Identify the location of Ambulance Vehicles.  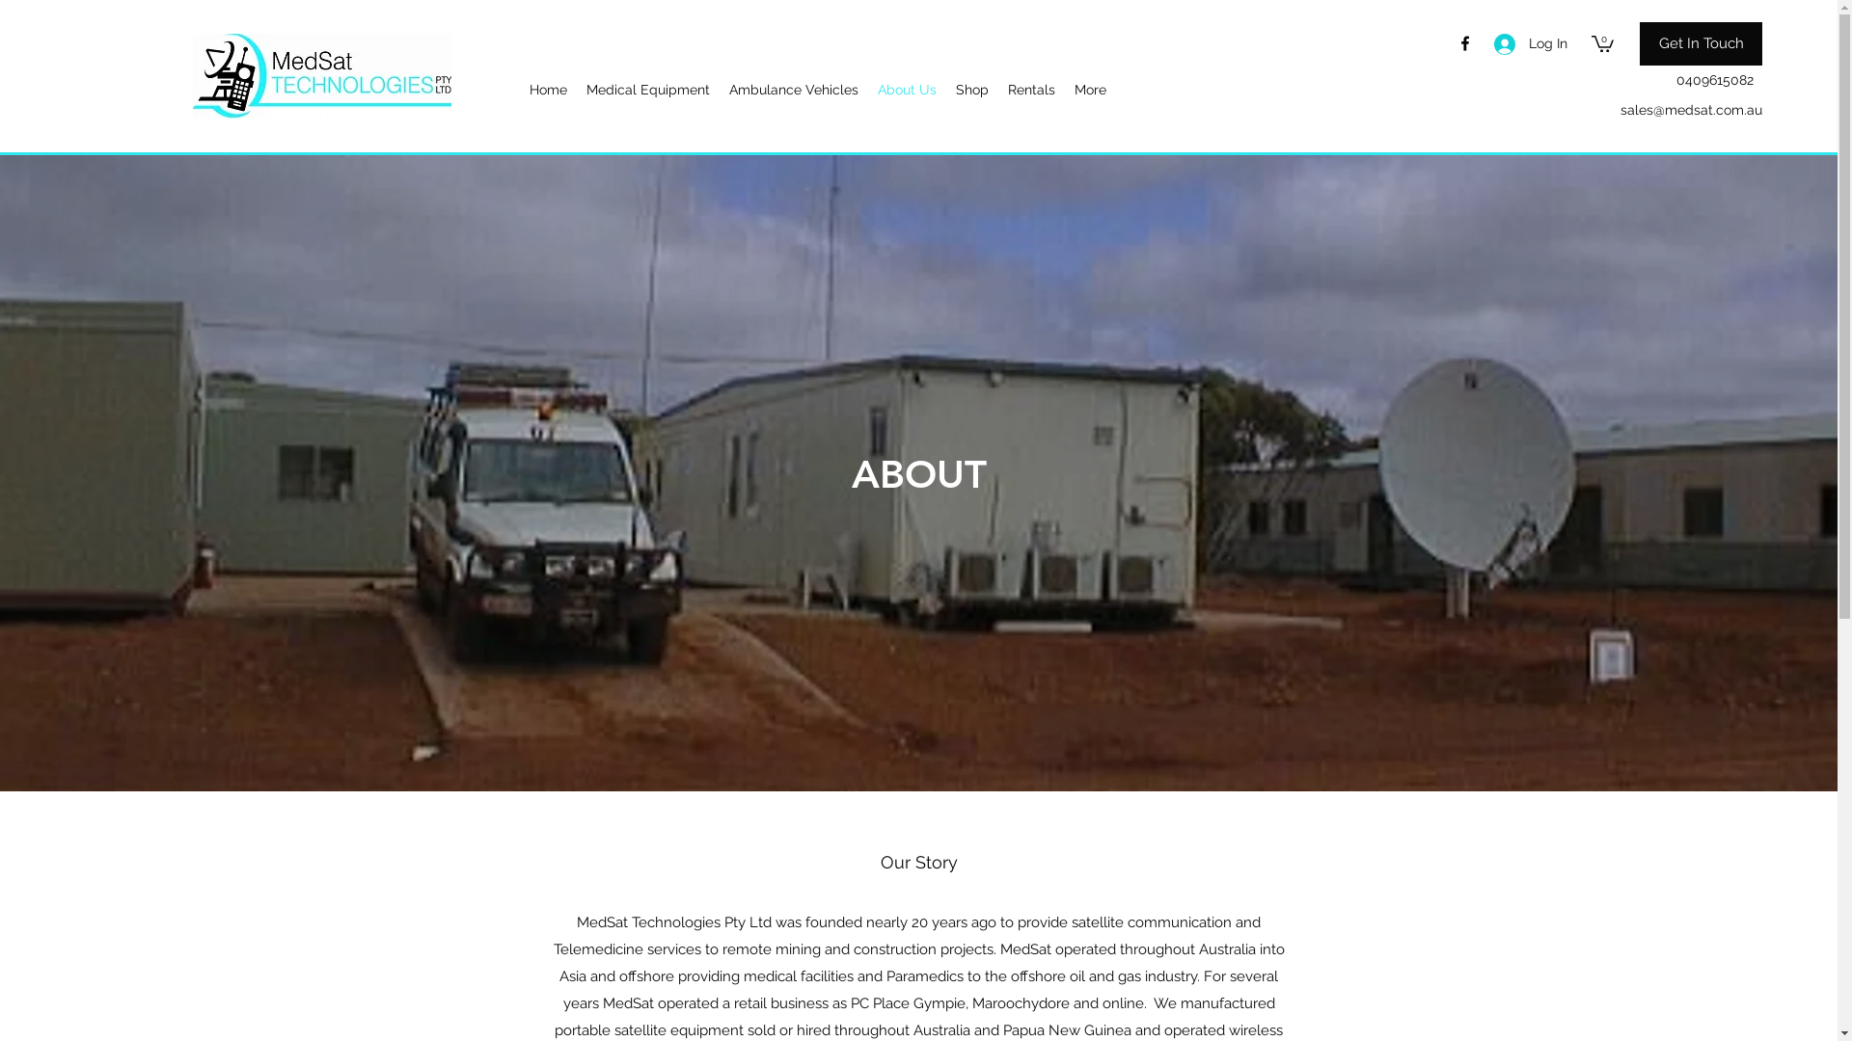
(794, 91).